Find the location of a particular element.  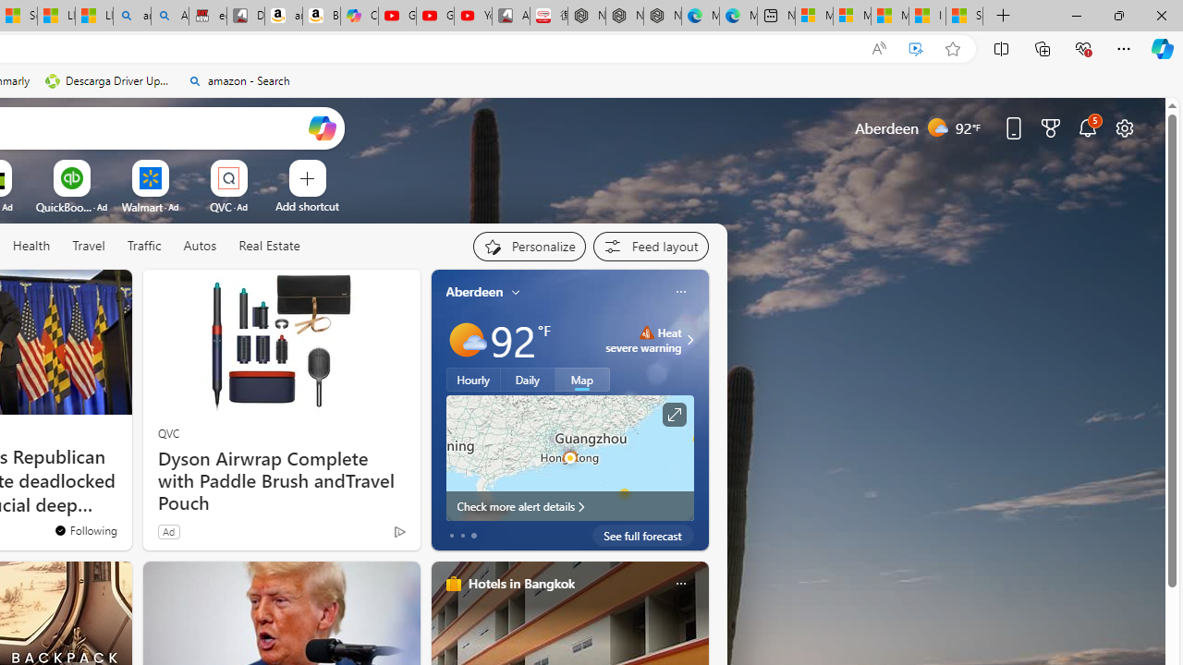

Hourly is located at coordinates (473, 380).